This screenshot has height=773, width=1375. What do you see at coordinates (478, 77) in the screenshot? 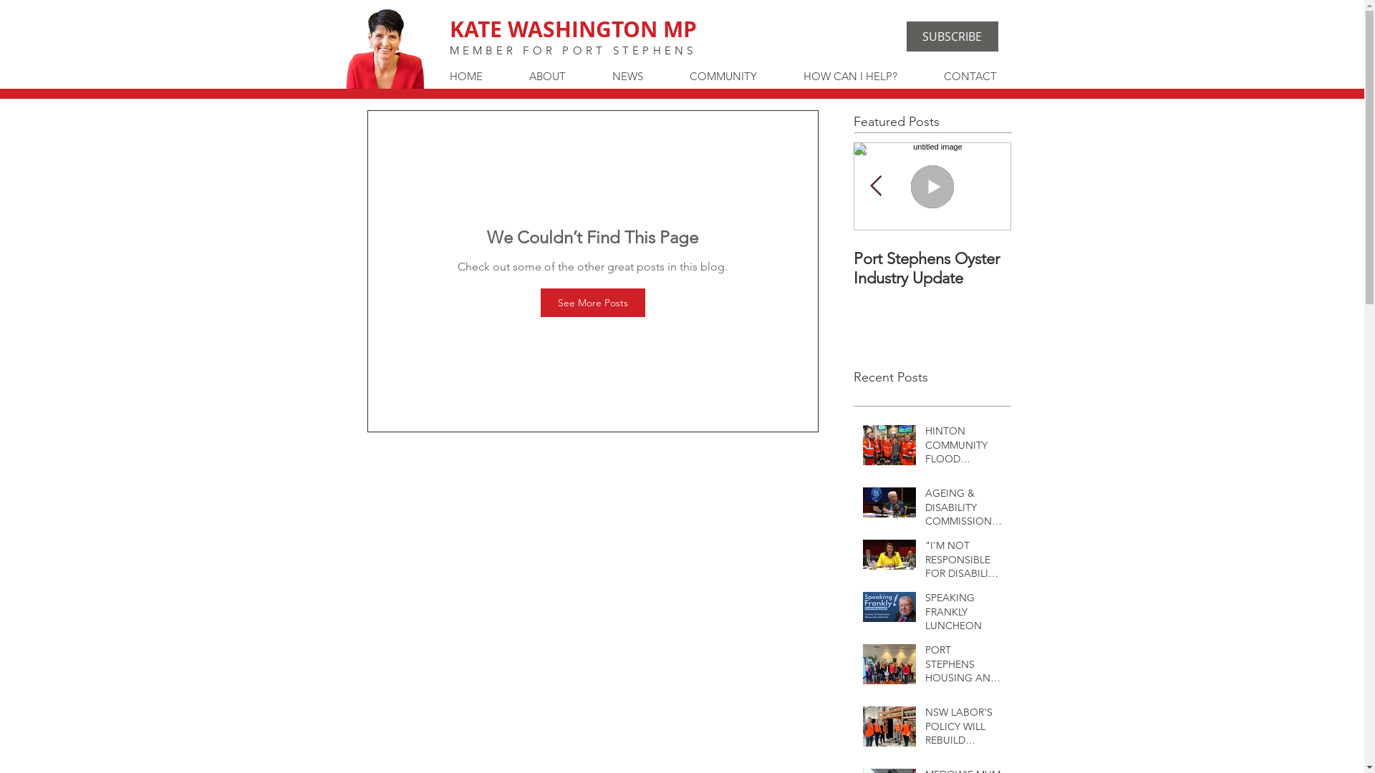
I see `HOME` at bounding box center [478, 77].